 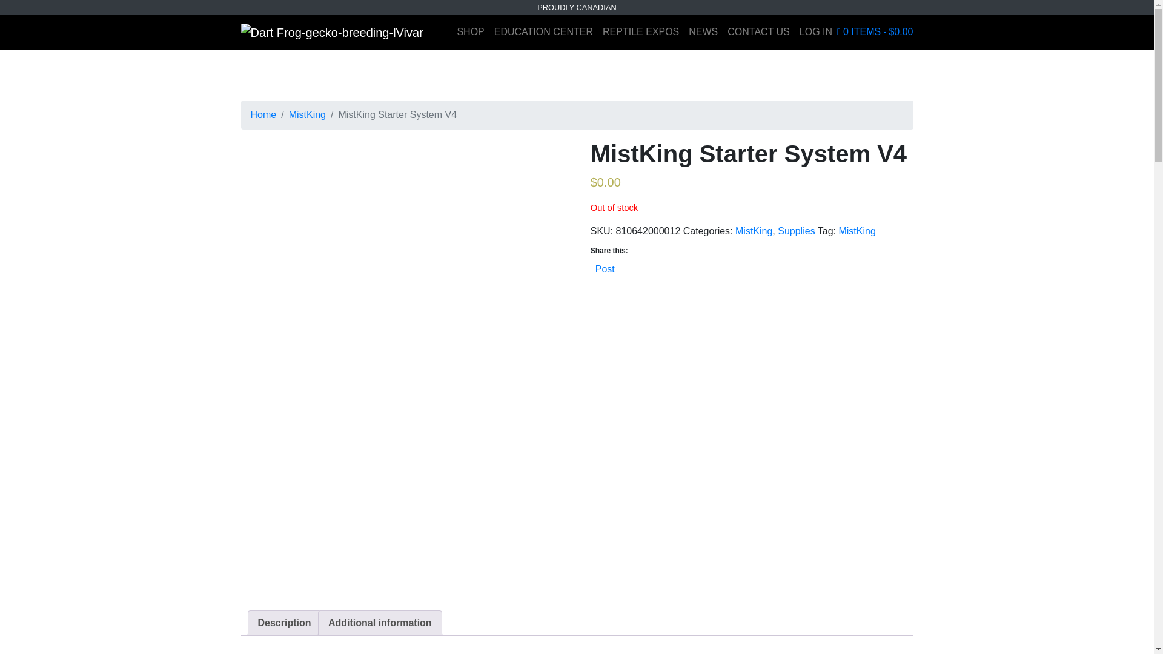 I want to click on EDUCATION CENTER, so click(x=543, y=32).